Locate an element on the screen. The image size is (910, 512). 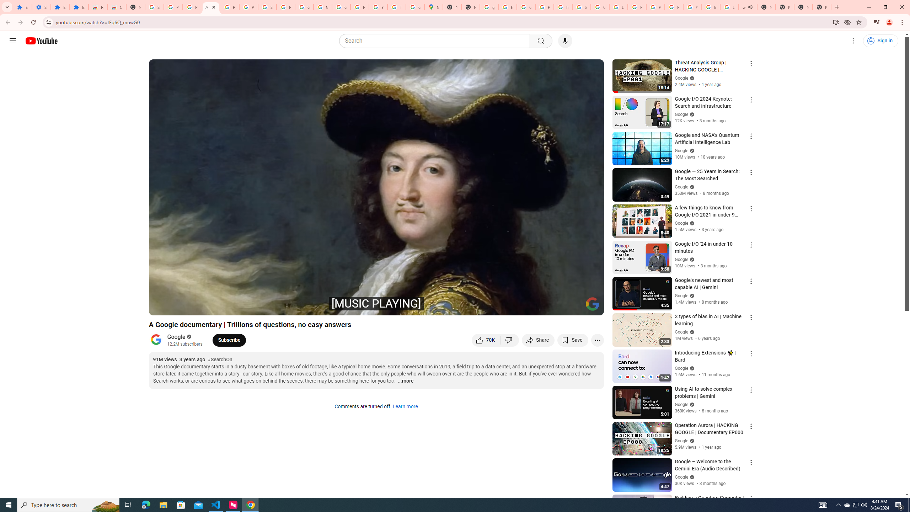
...more is located at coordinates (405, 381).